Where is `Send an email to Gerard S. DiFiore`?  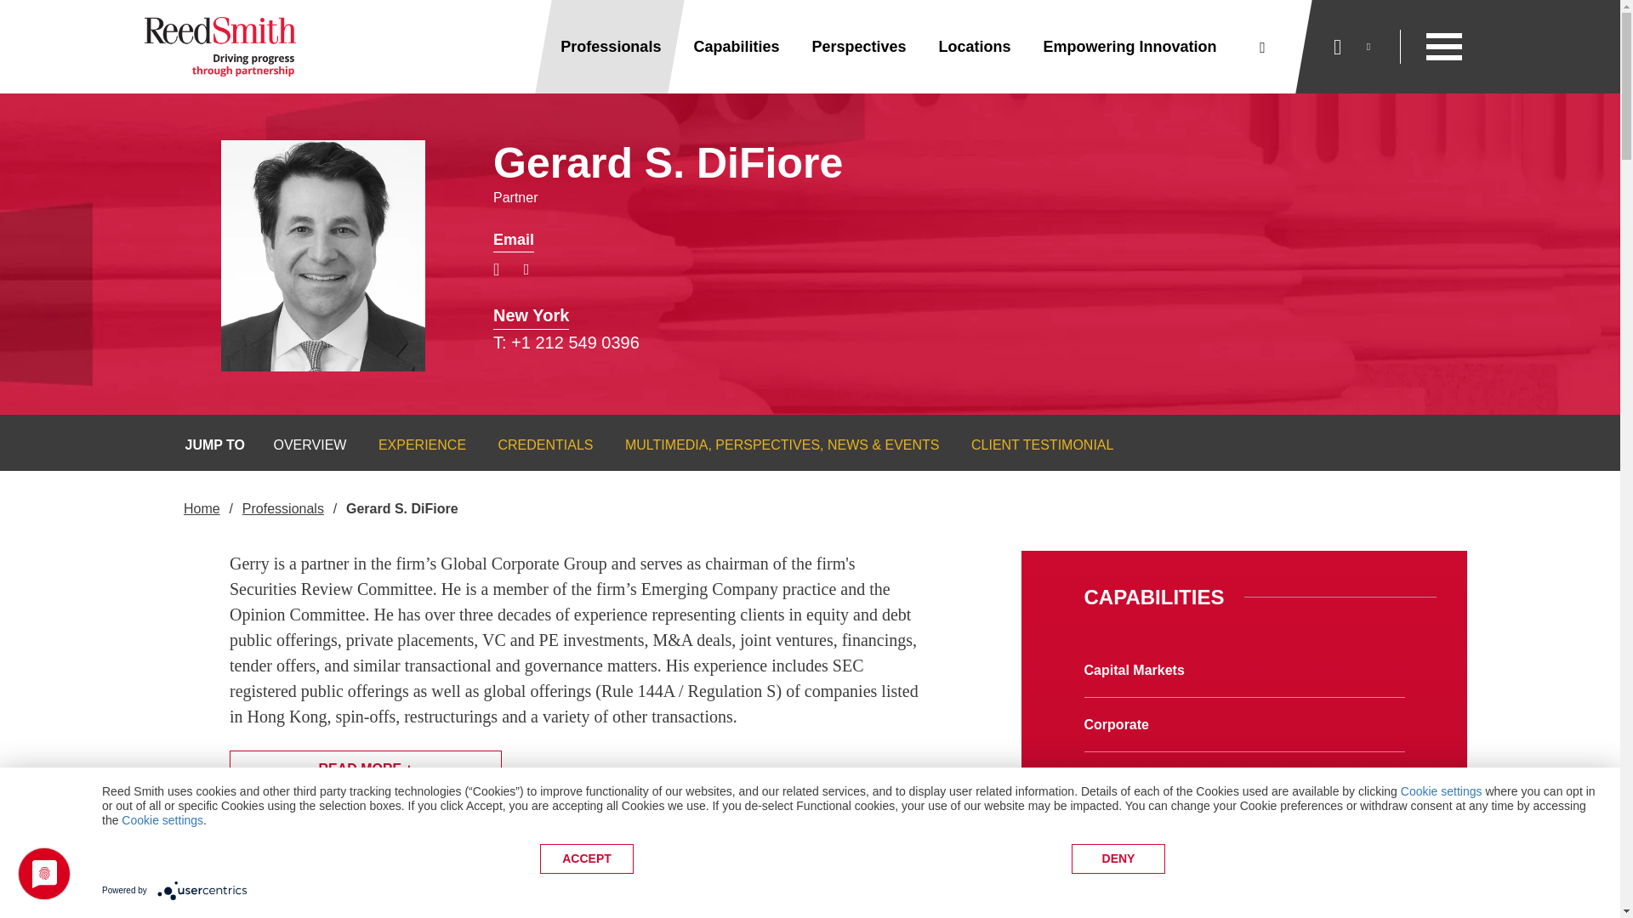 Send an email to Gerard S. DiFiore is located at coordinates (513, 240).